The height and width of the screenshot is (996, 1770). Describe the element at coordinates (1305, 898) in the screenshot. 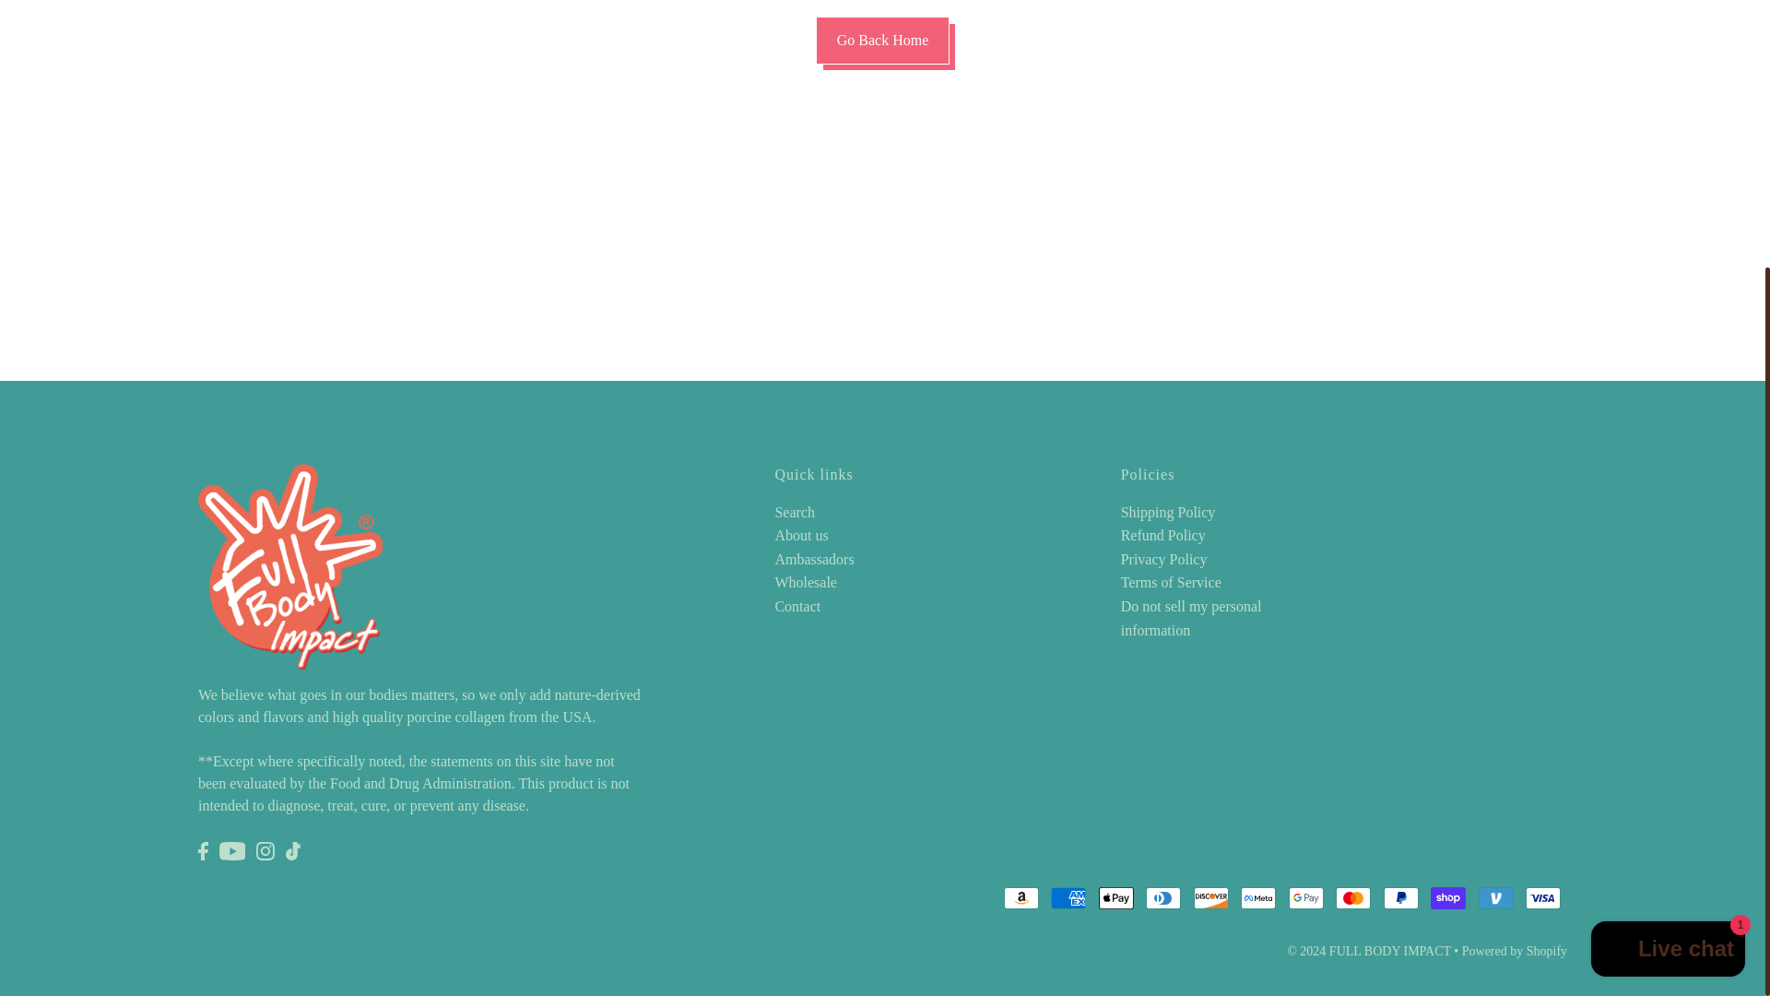

I see `Google Pay` at that location.